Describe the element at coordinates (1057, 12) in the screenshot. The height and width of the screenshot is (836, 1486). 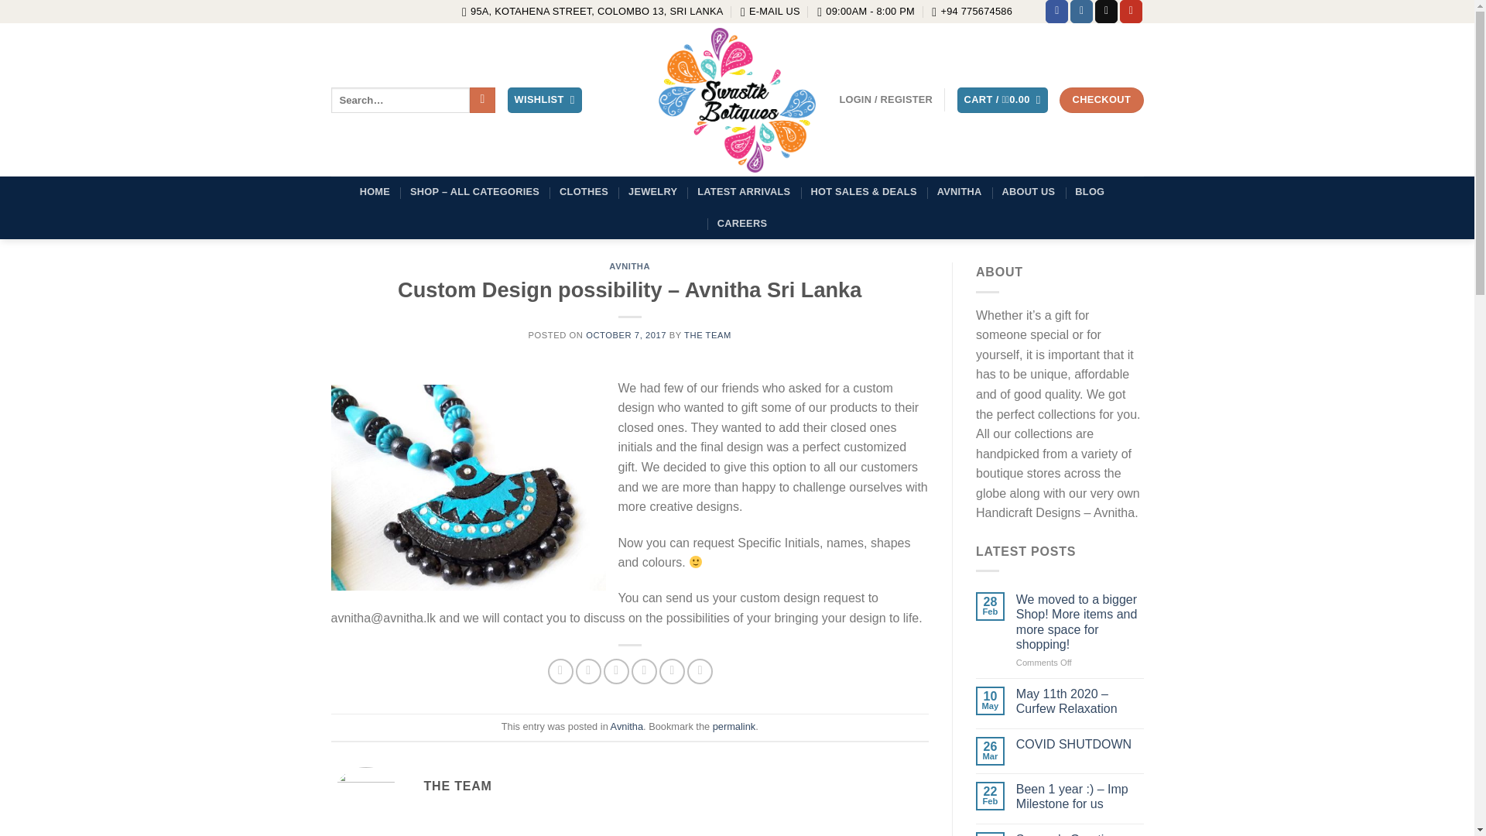
I see `Follow on Facebook` at that location.